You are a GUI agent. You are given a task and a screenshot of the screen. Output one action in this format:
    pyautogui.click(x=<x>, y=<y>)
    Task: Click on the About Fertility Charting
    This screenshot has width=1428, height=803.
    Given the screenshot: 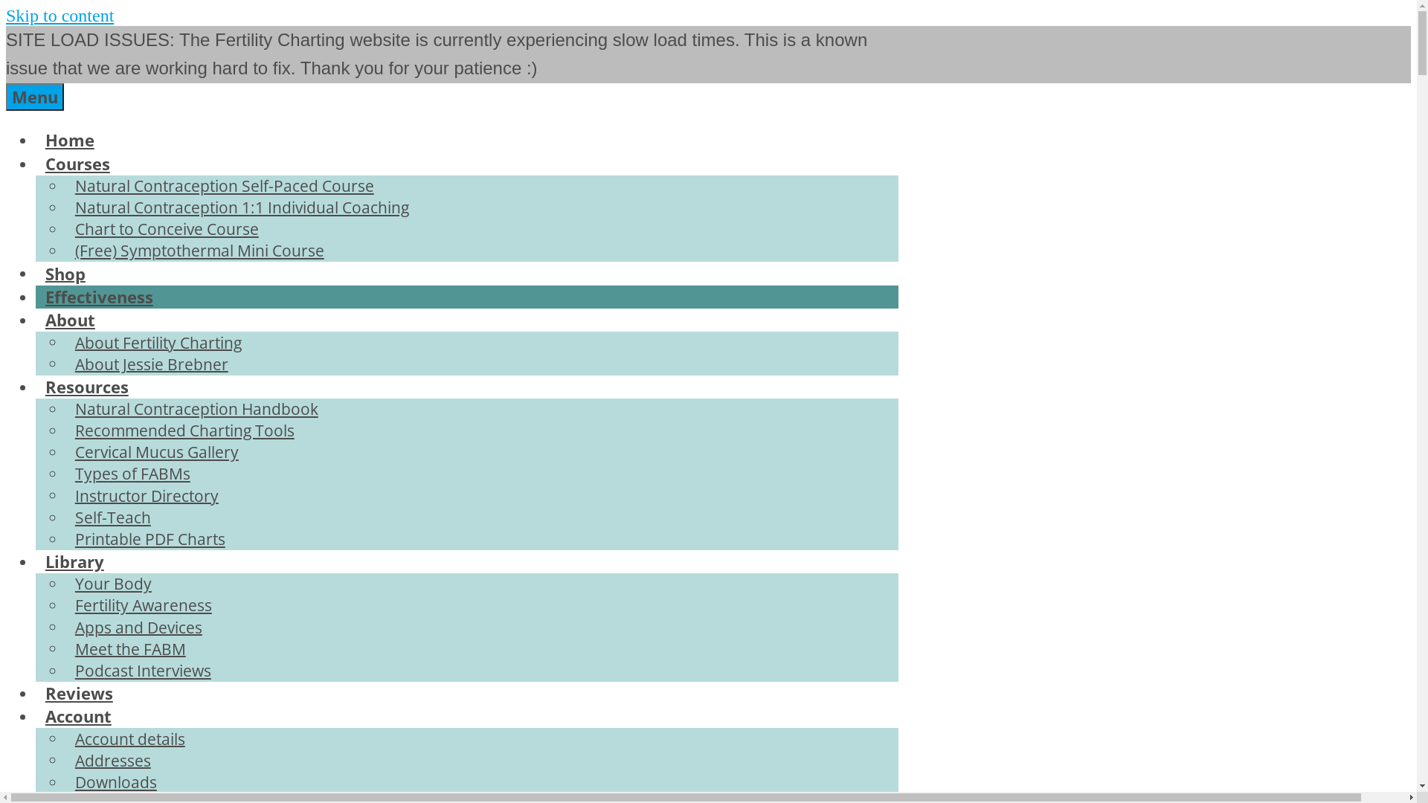 What is the action you would take?
    pyautogui.click(x=158, y=343)
    